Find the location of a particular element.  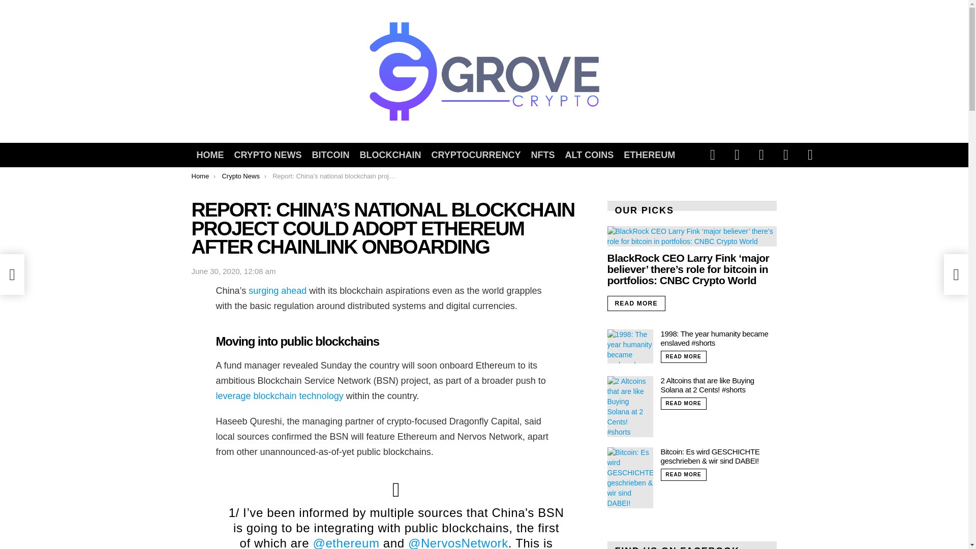

youtube is located at coordinates (810, 155).